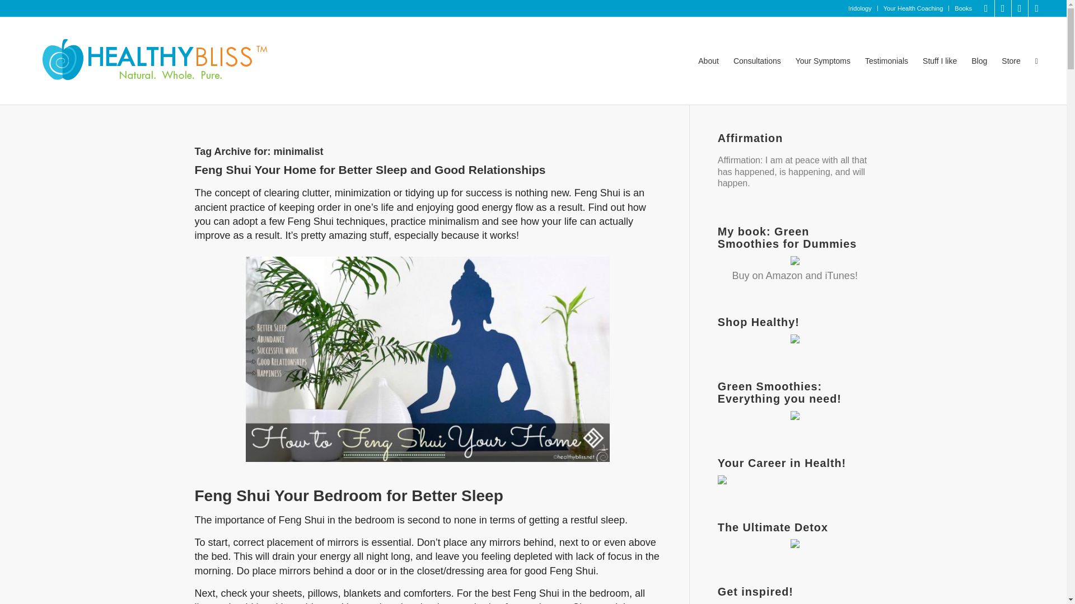 This screenshot has width=1075, height=604. I want to click on Home, so click(147, 60).